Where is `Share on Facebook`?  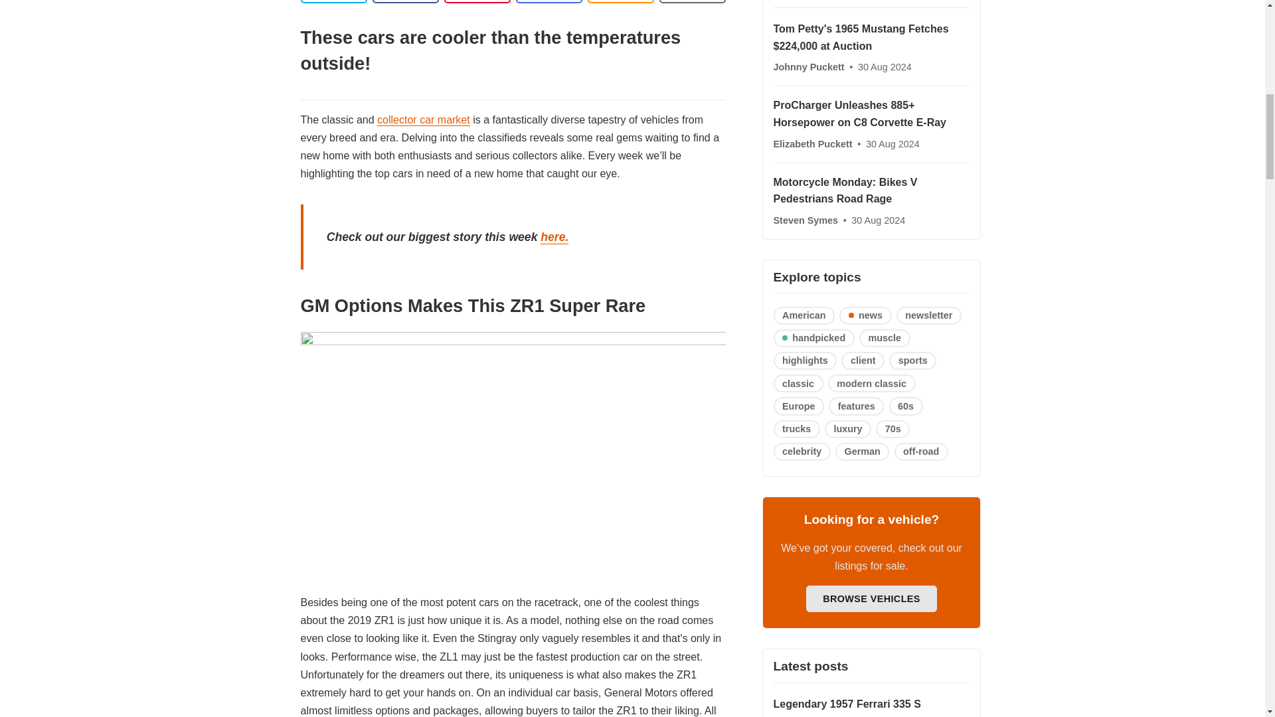 Share on Facebook is located at coordinates (405, 1).